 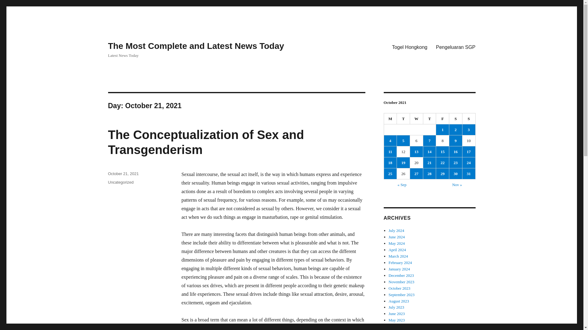 I want to click on 17, so click(x=469, y=152).